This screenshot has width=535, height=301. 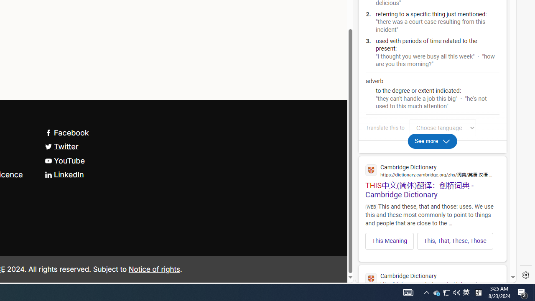 What do you see at coordinates (61, 146) in the screenshot?
I see `Twitter` at bounding box center [61, 146].